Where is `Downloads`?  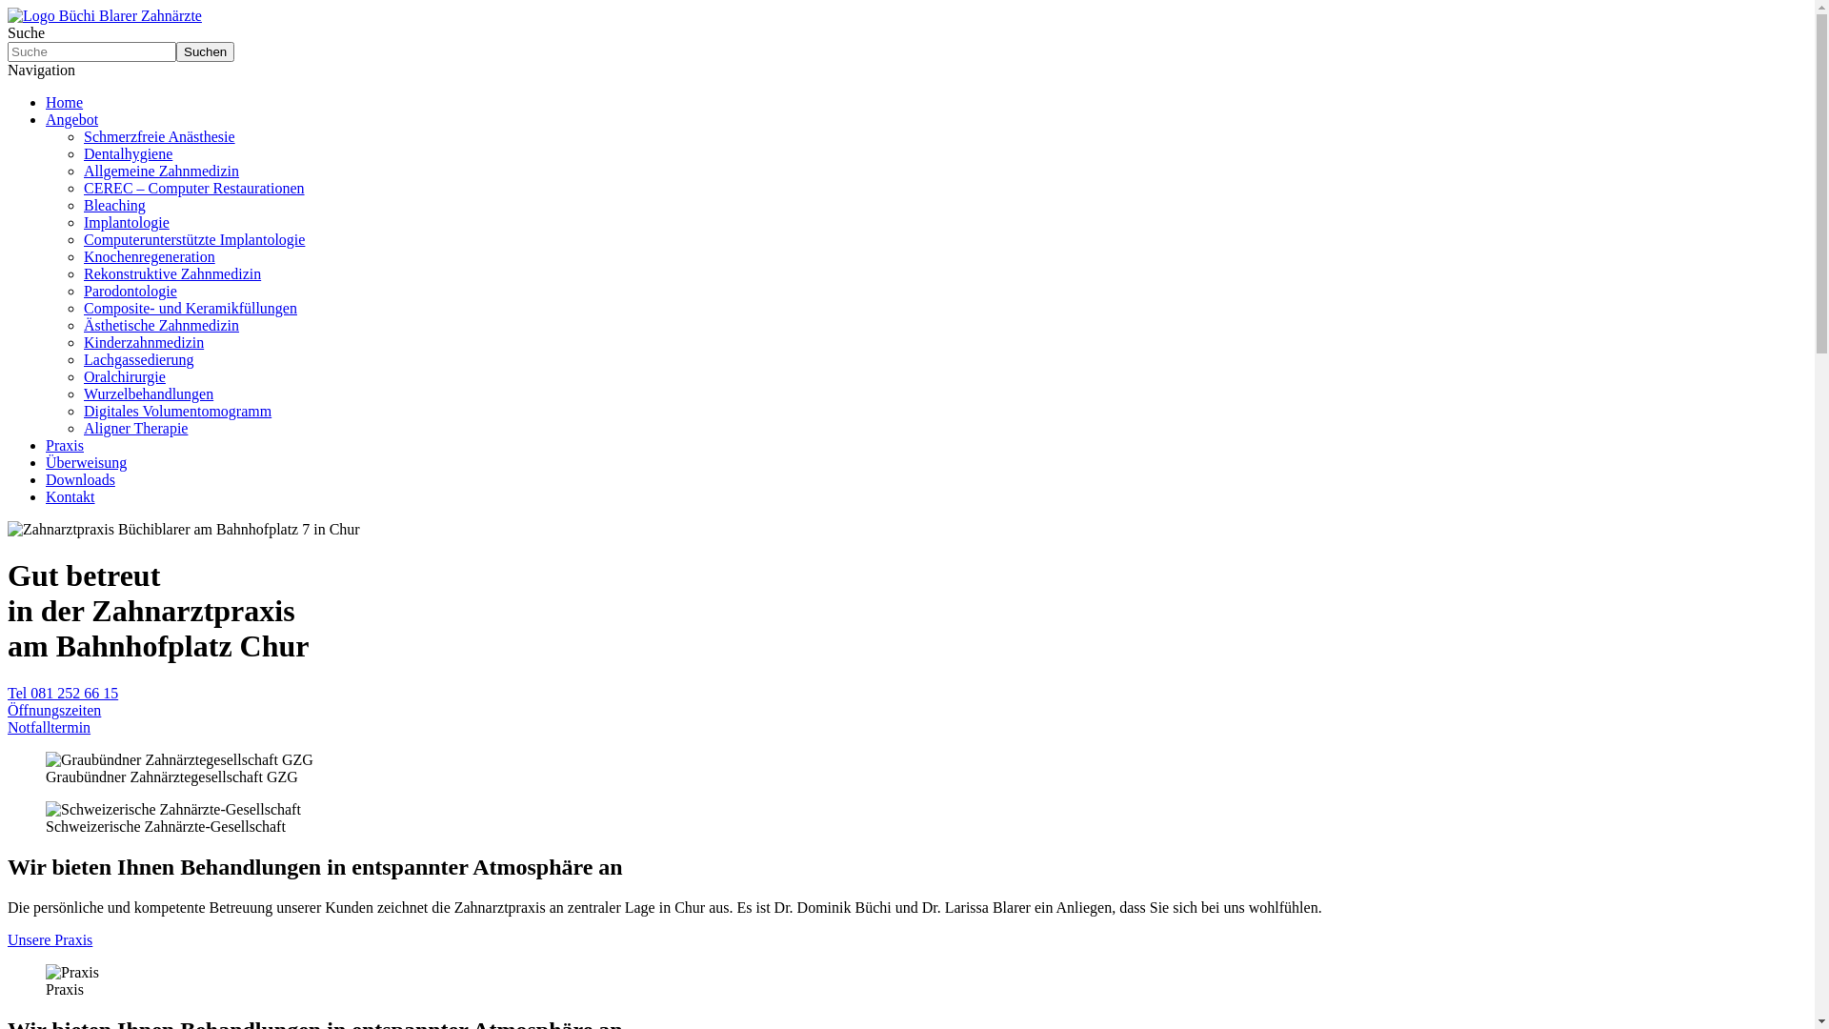 Downloads is located at coordinates (80, 480).